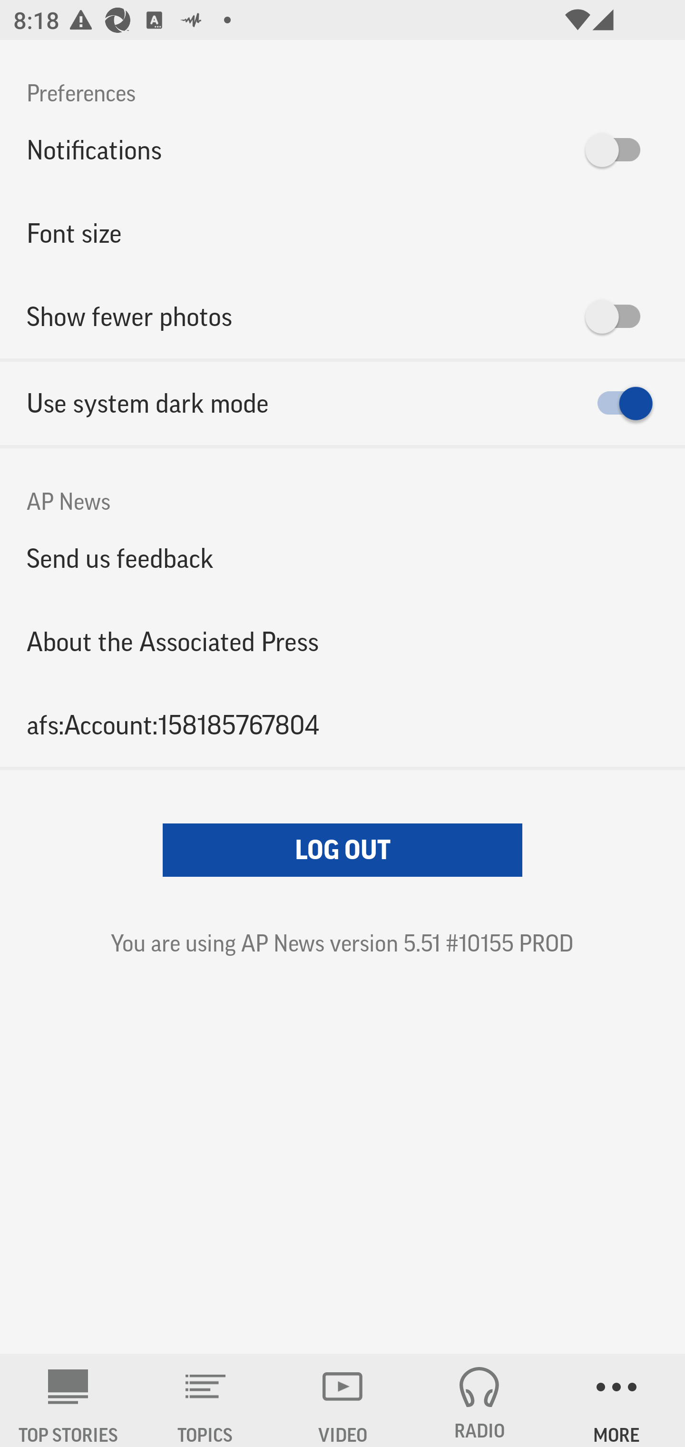 The image size is (685, 1447). Describe the element at coordinates (342, 1400) in the screenshot. I see `VIDEO` at that location.